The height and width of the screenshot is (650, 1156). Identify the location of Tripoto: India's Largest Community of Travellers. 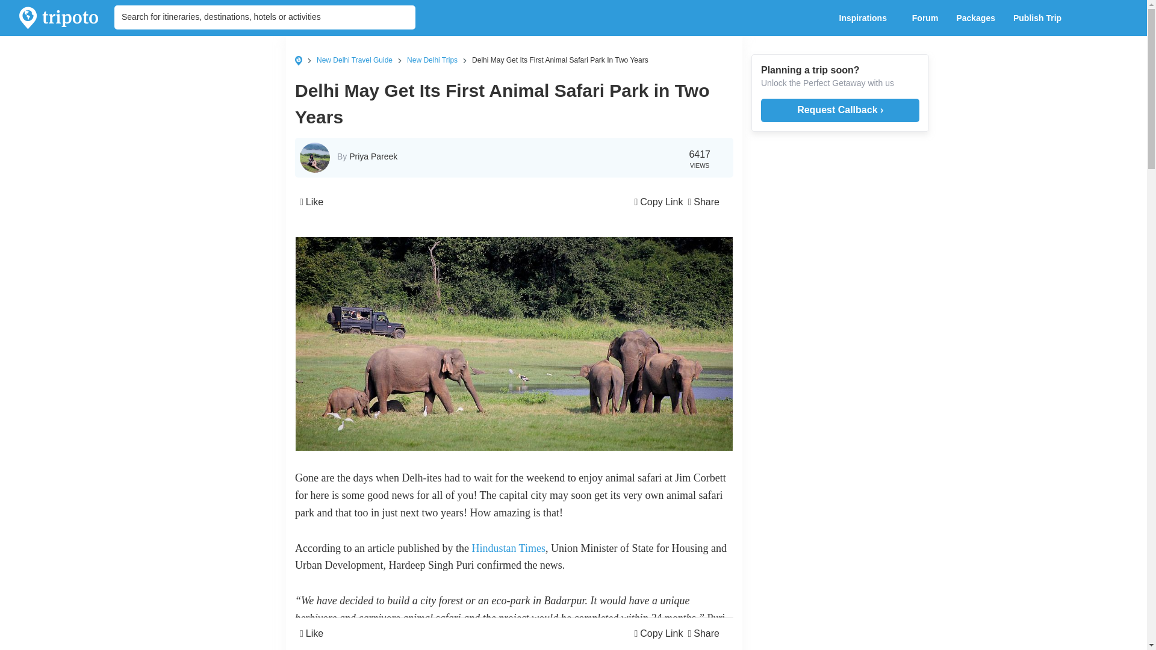
(59, 18).